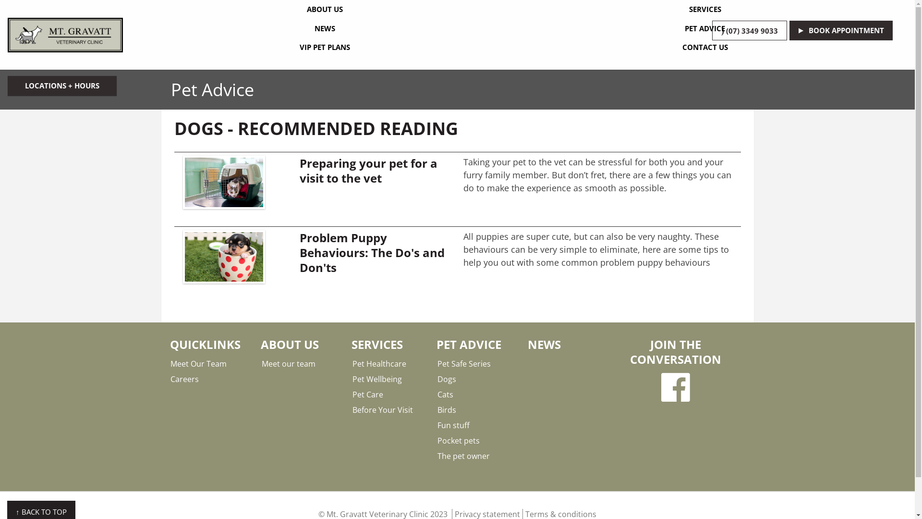 The image size is (922, 519). Describe the element at coordinates (476, 410) in the screenshot. I see `Birds` at that location.